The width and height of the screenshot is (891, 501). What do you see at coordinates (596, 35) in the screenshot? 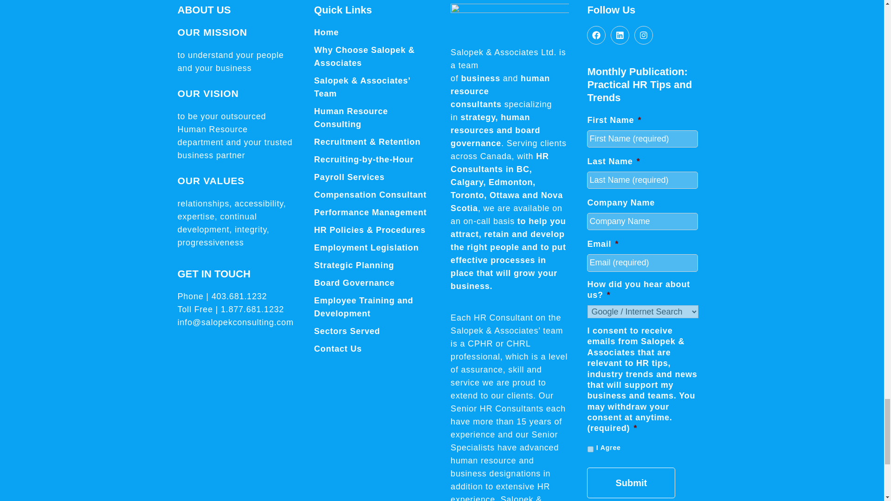
I see `facebook` at bounding box center [596, 35].